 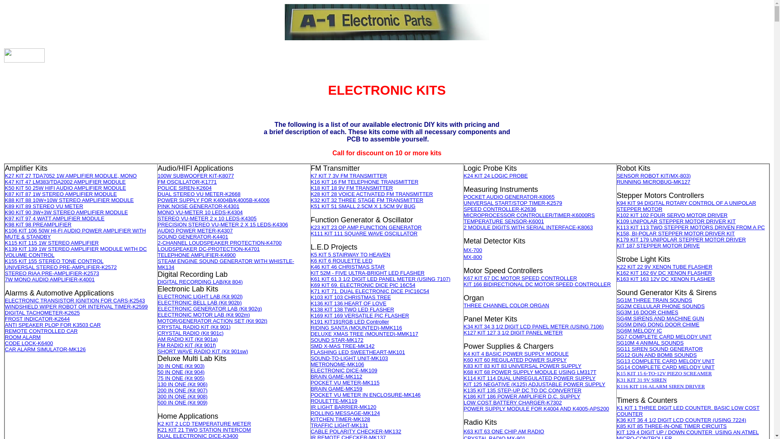 I want to click on K2 KIT 2 LCD TEMPERATURE METER, so click(x=204, y=424).